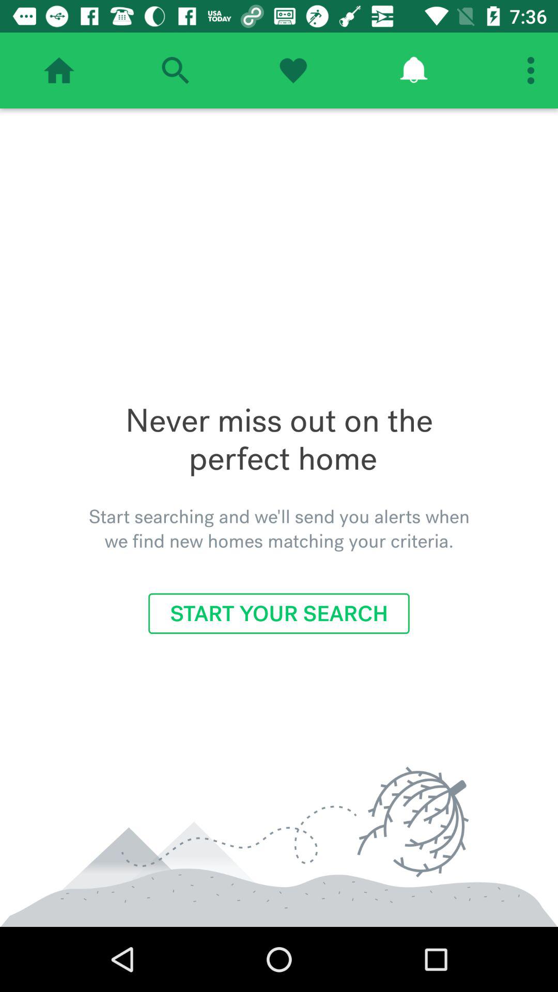 The image size is (558, 992). What do you see at coordinates (413, 70) in the screenshot?
I see `alert option` at bounding box center [413, 70].